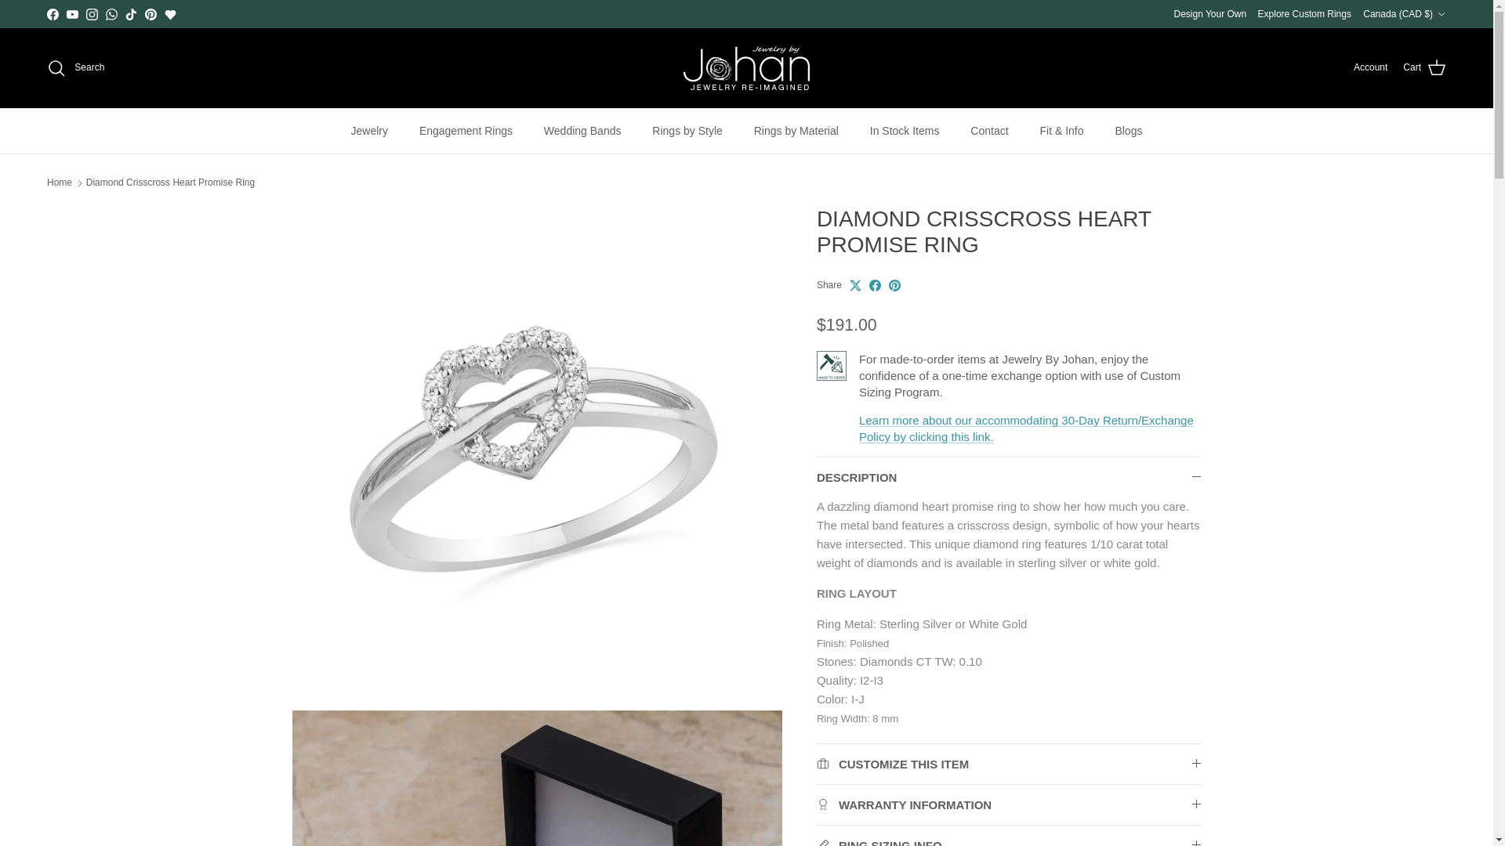 The width and height of the screenshot is (1505, 846). I want to click on Jewelry by Johan, so click(746, 67).